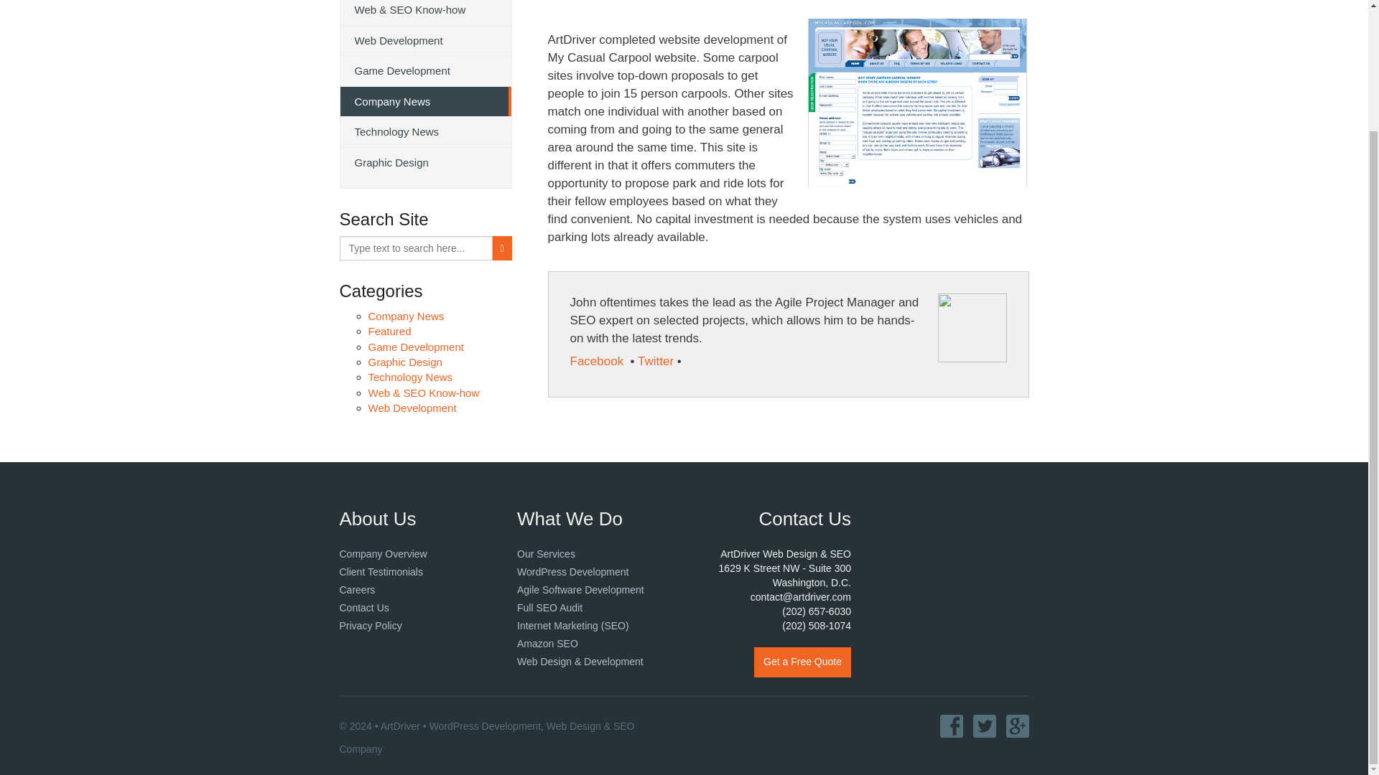 This screenshot has height=775, width=1379. I want to click on Facebook, so click(599, 361).